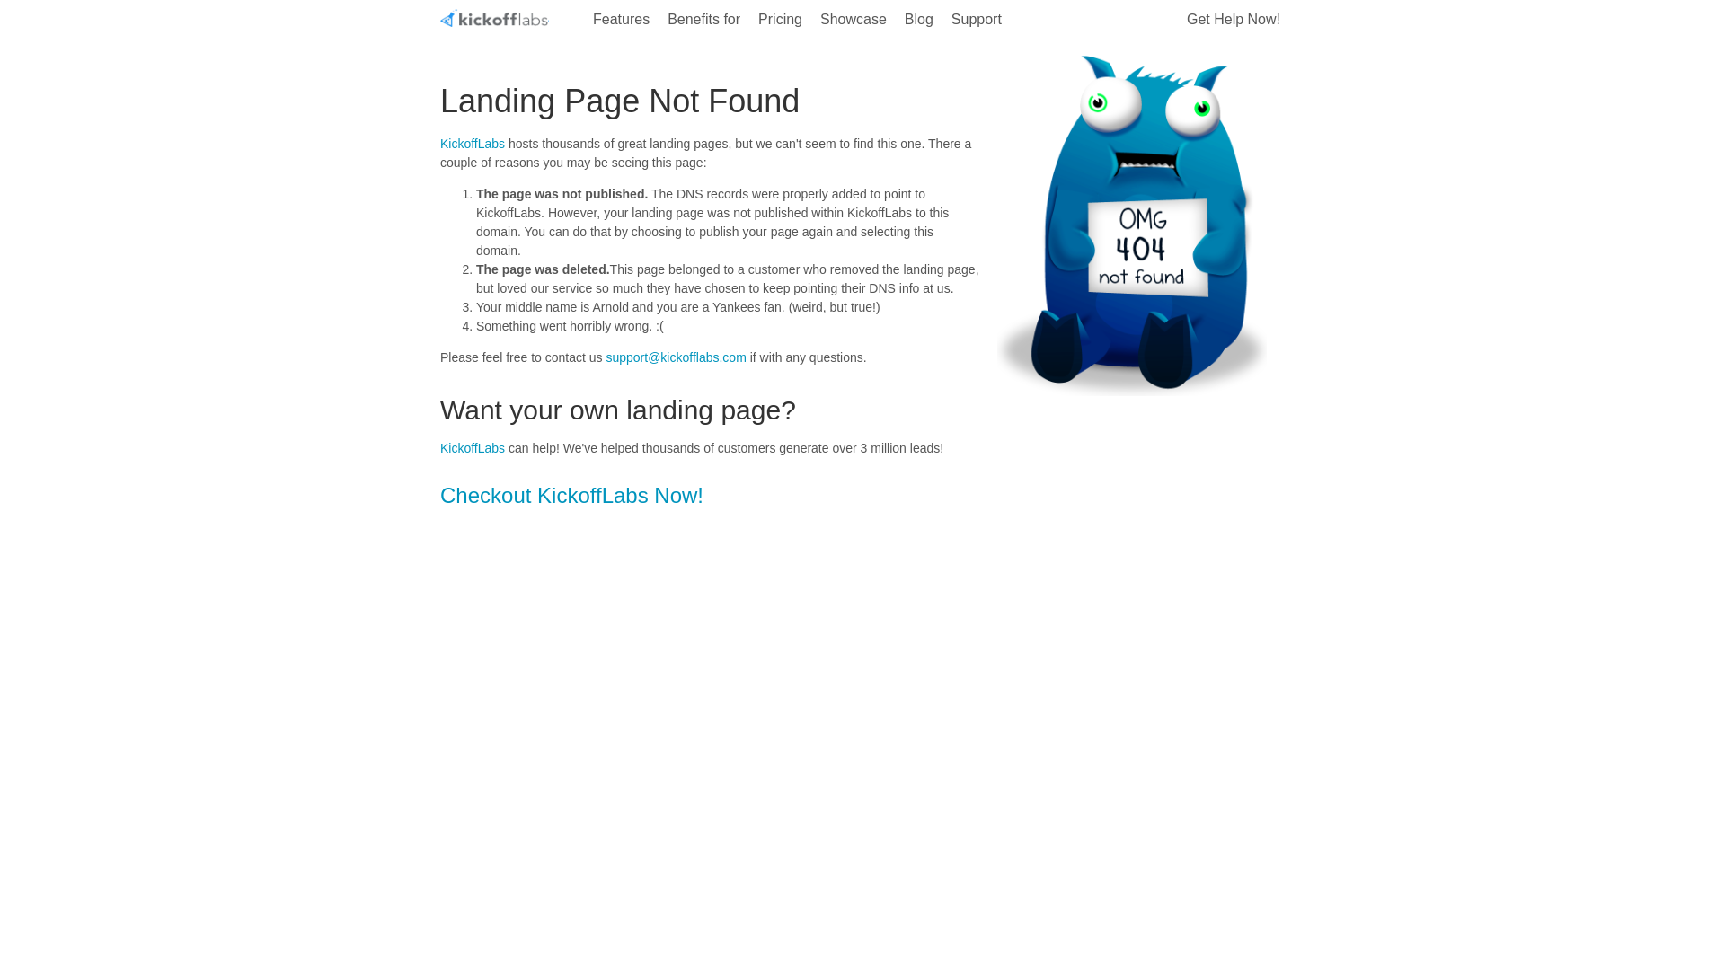  I want to click on Benefits for, so click(704, 20).